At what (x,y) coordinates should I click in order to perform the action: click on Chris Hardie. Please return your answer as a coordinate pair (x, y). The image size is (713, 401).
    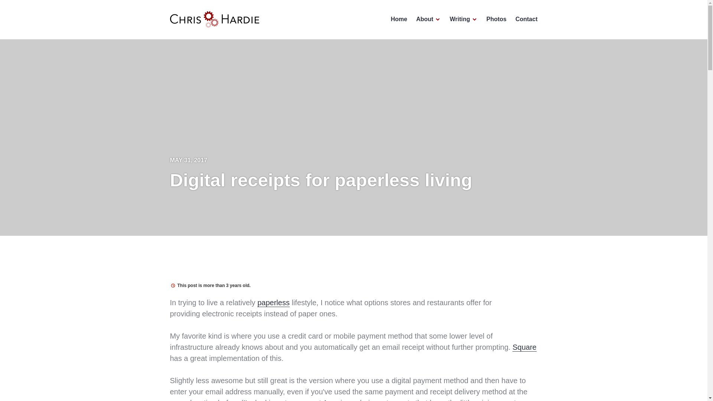
    Looking at the image, I should click on (198, 38).